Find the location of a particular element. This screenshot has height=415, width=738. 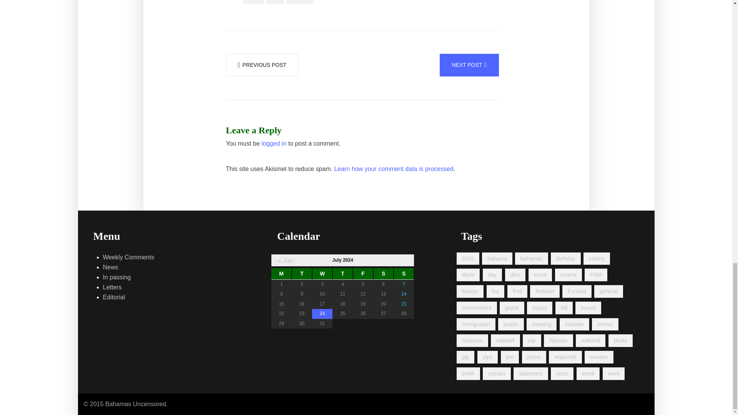

Monday is located at coordinates (281, 274).